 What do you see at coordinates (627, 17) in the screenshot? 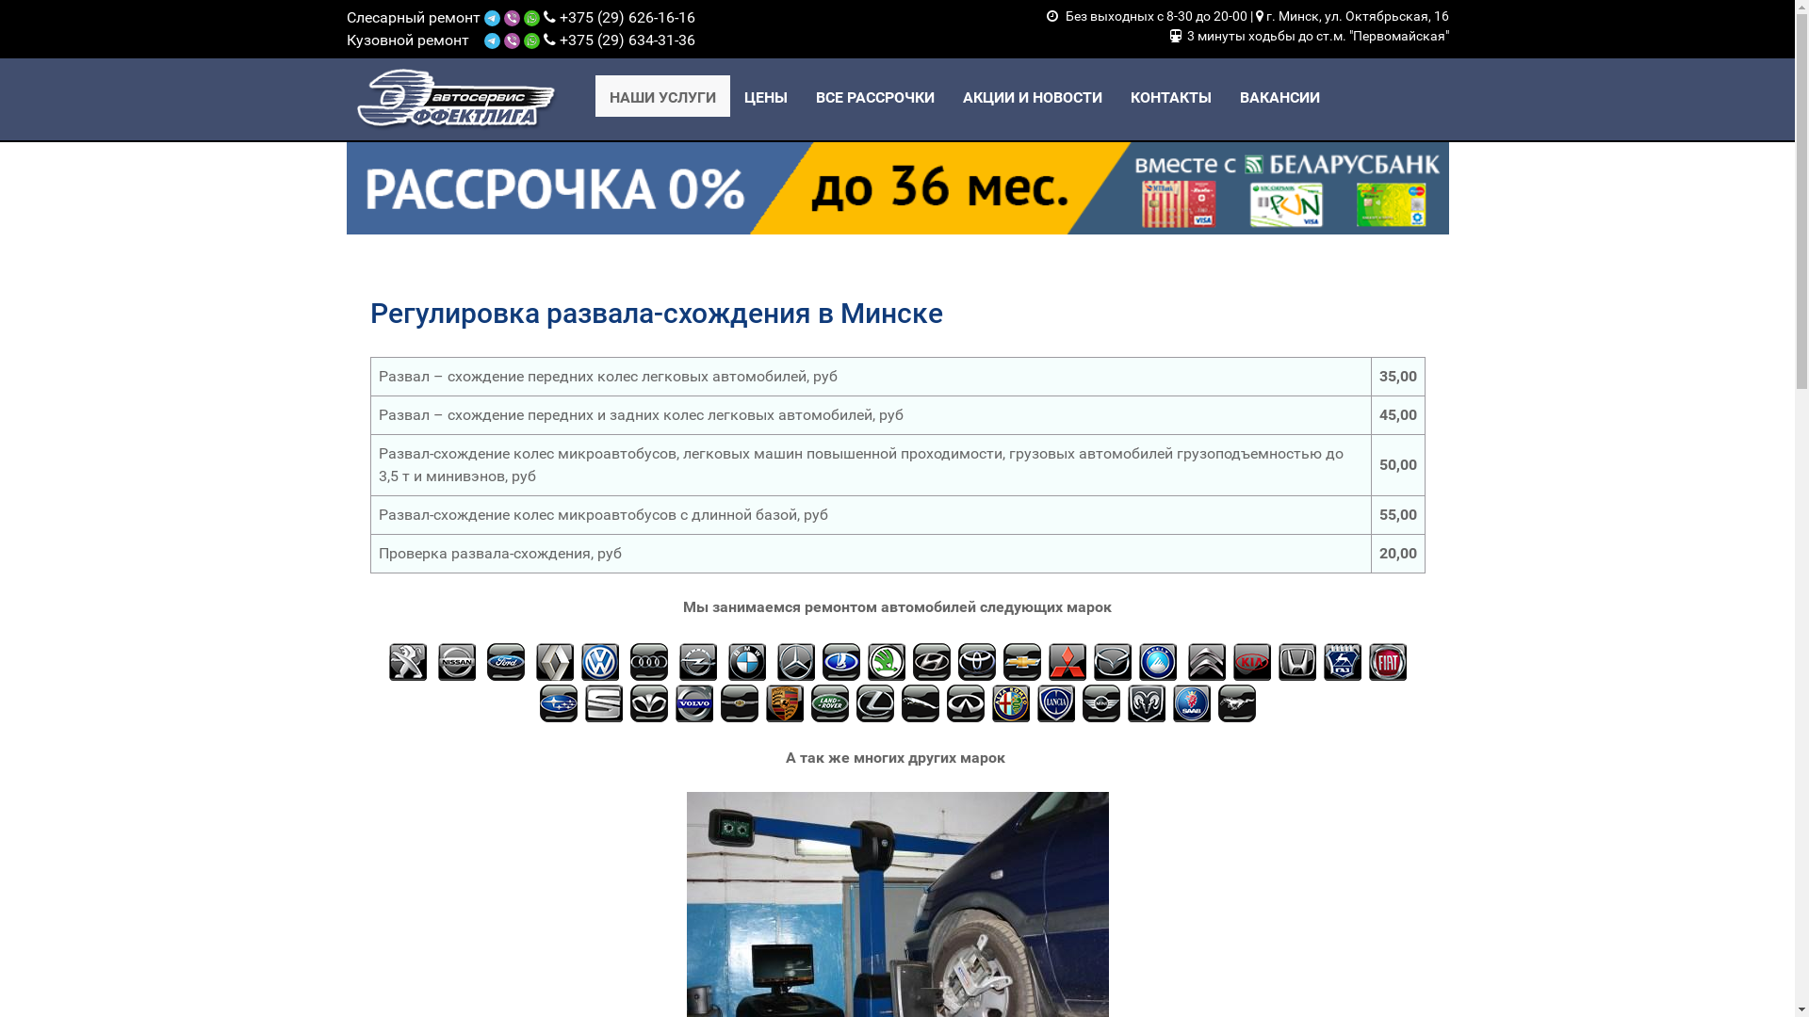
I see `+375 (29) 626-16-16` at bounding box center [627, 17].